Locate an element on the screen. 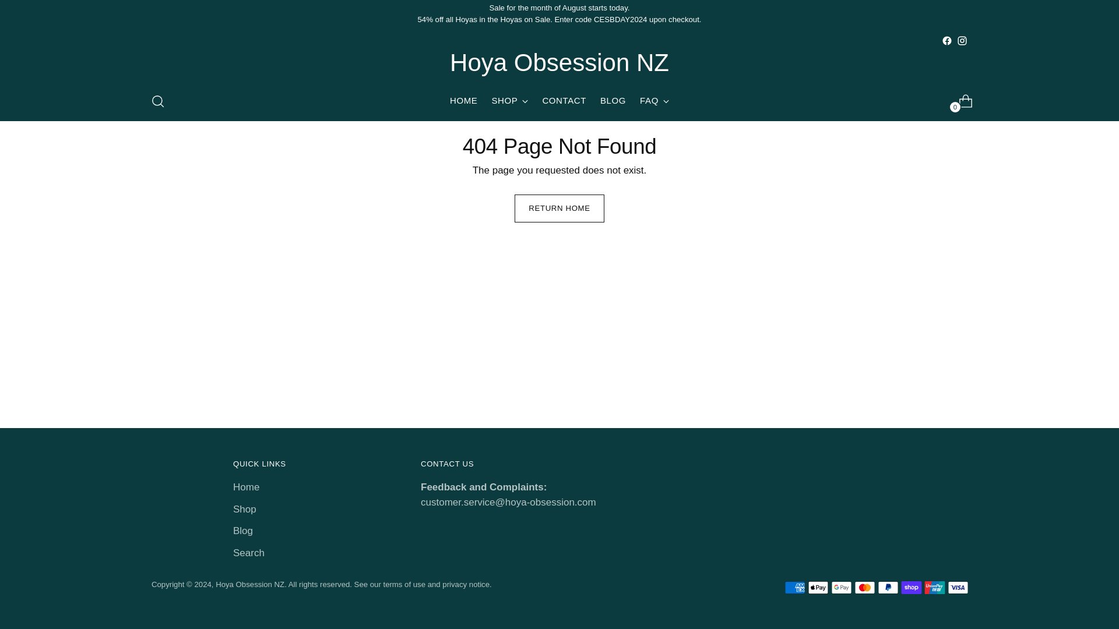 This screenshot has height=629, width=1119. SHOP is located at coordinates (509, 101).